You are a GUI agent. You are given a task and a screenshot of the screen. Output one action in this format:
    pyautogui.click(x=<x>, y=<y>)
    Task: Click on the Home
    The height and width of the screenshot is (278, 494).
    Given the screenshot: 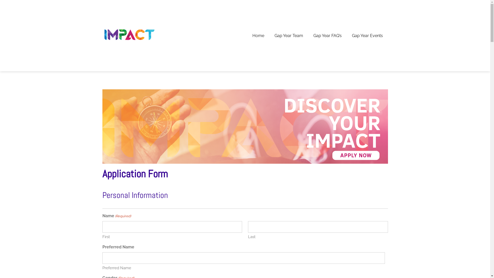 What is the action you would take?
    pyautogui.click(x=258, y=36)
    